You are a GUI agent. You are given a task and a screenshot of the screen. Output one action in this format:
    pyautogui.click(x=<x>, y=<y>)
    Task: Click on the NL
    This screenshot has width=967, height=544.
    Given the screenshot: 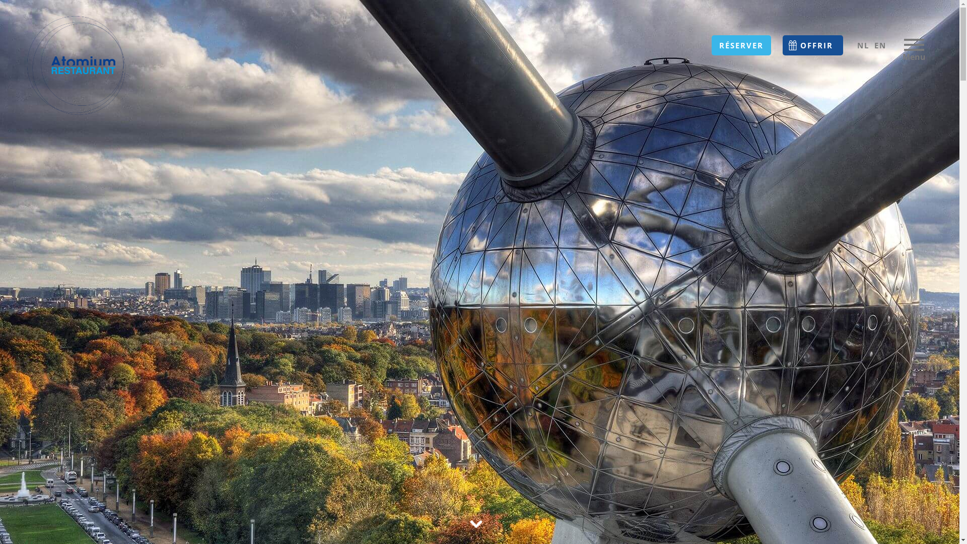 What is the action you would take?
    pyautogui.click(x=863, y=45)
    